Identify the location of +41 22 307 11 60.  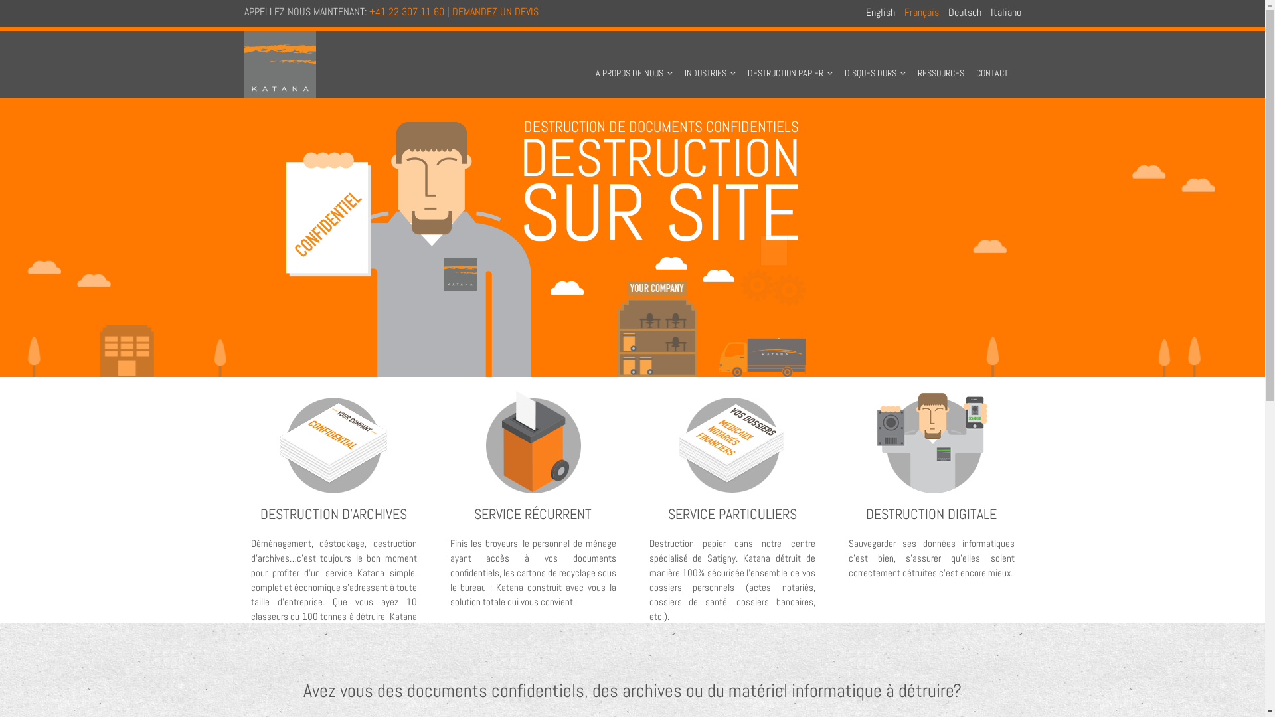
(406, 12).